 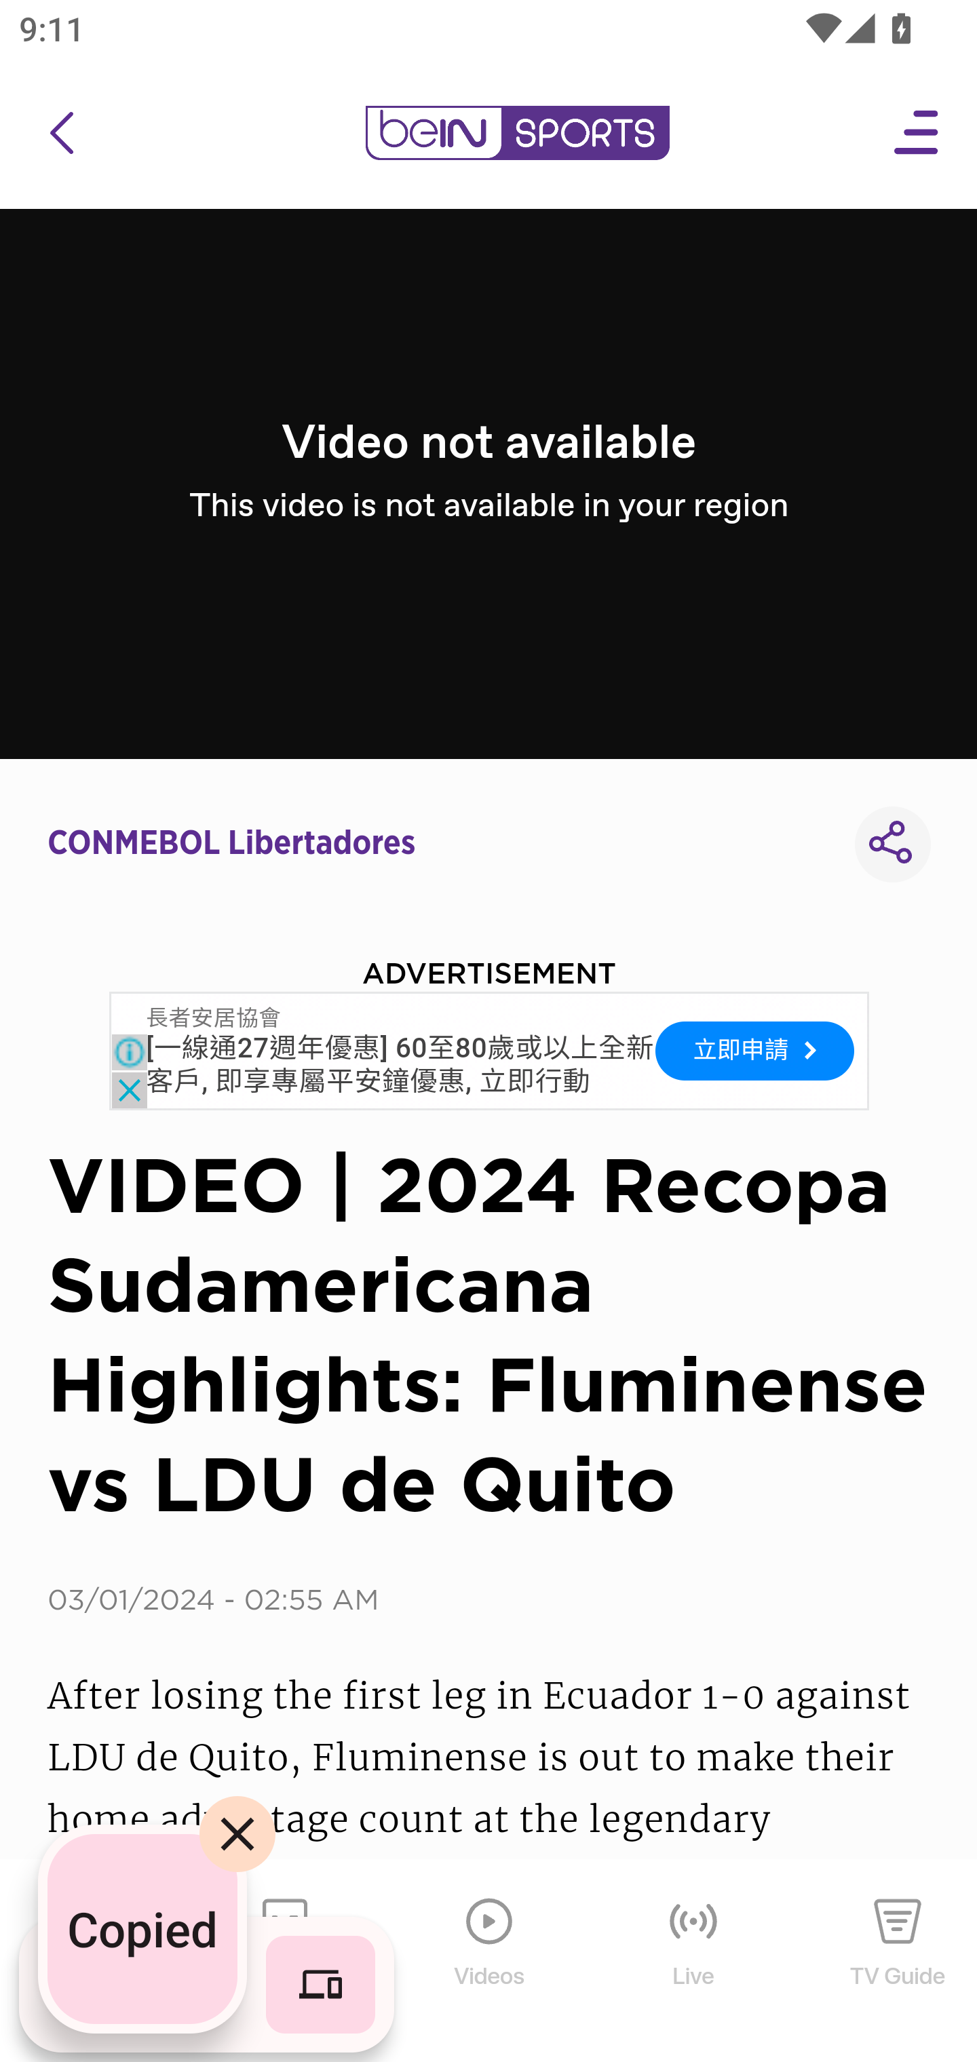 What do you see at coordinates (917, 133) in the screenshot?
I see `Open Menu Icon` at bounding box center [917, 133].